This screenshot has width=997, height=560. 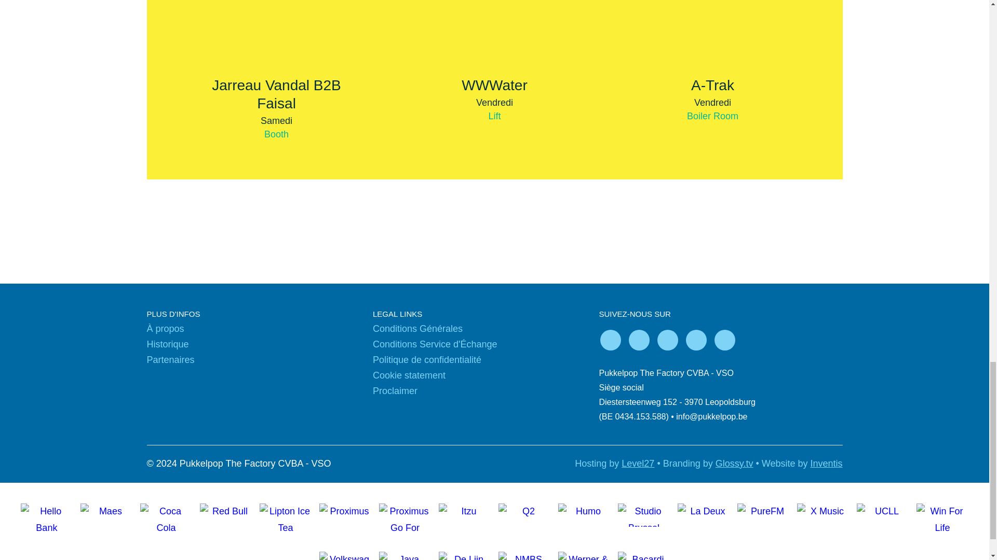 I want to click on Cookie statement, so click(x=409, y=375).